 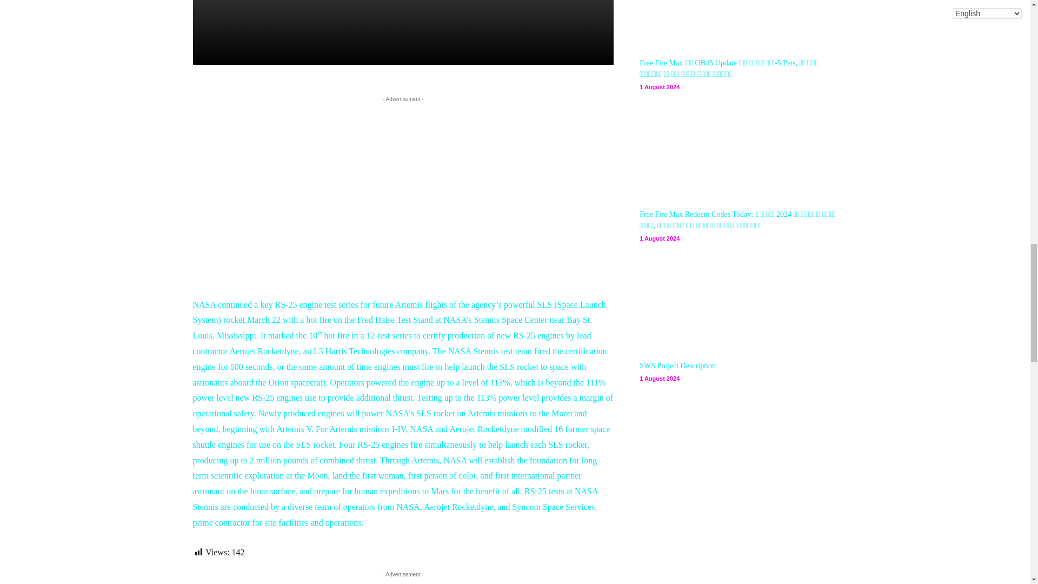 What do you see at coordinates (403, 181) in the screenshot?
I see `Advertisement` at bounding box center [403, 181].